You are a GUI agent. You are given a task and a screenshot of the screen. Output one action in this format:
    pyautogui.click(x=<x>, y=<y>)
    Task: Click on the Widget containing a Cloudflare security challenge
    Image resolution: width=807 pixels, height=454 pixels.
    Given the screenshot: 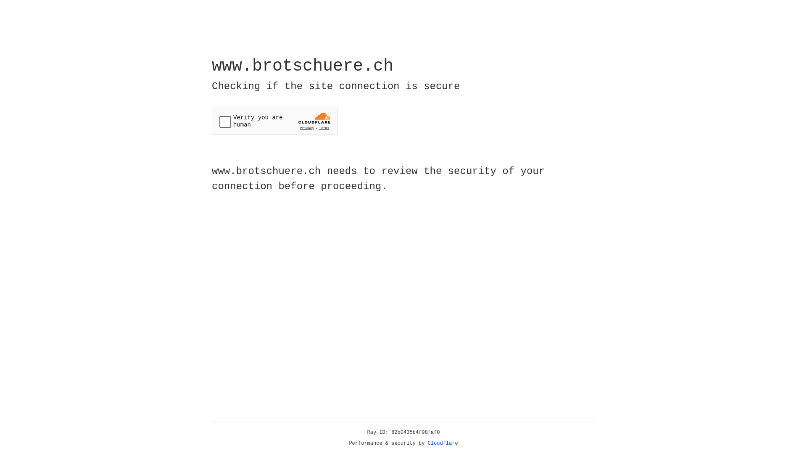 What is the action you would take?
    pyautogui.click(x=275, y=121)
    